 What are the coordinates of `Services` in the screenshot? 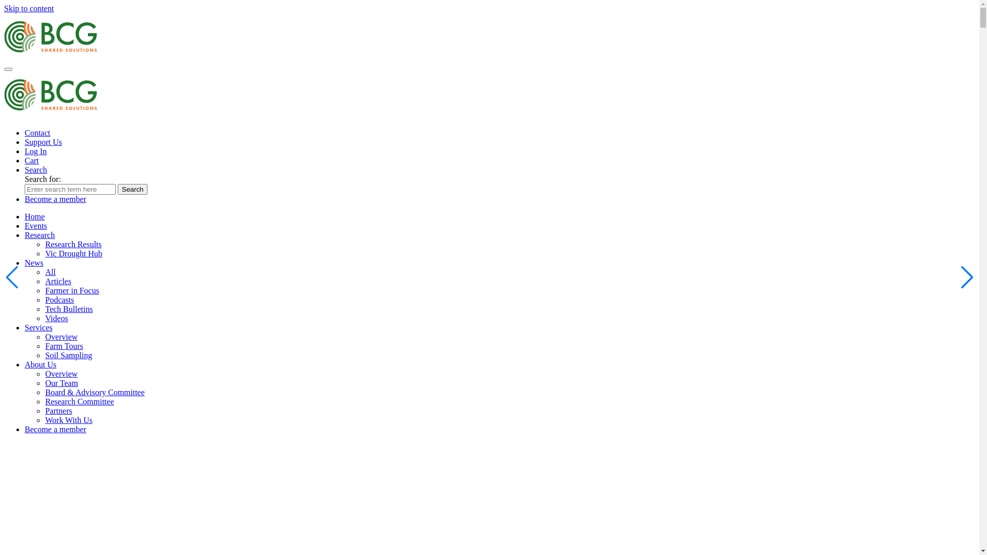 It's located at (39, 328).